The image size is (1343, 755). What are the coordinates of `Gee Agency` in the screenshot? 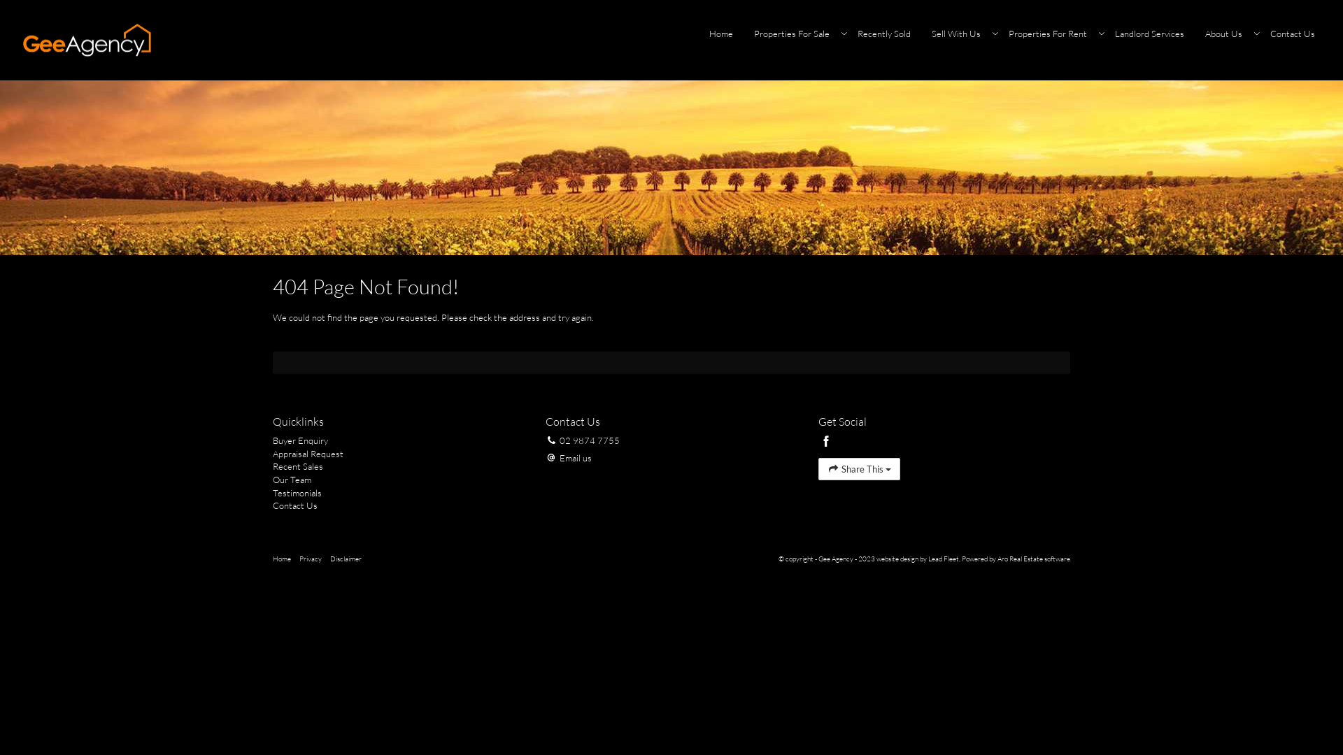 It's located at (87, 39).